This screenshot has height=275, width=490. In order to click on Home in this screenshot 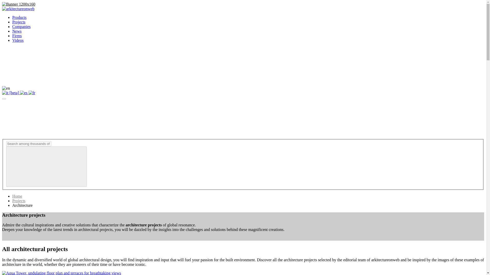, I will do `click(17, 196)`.